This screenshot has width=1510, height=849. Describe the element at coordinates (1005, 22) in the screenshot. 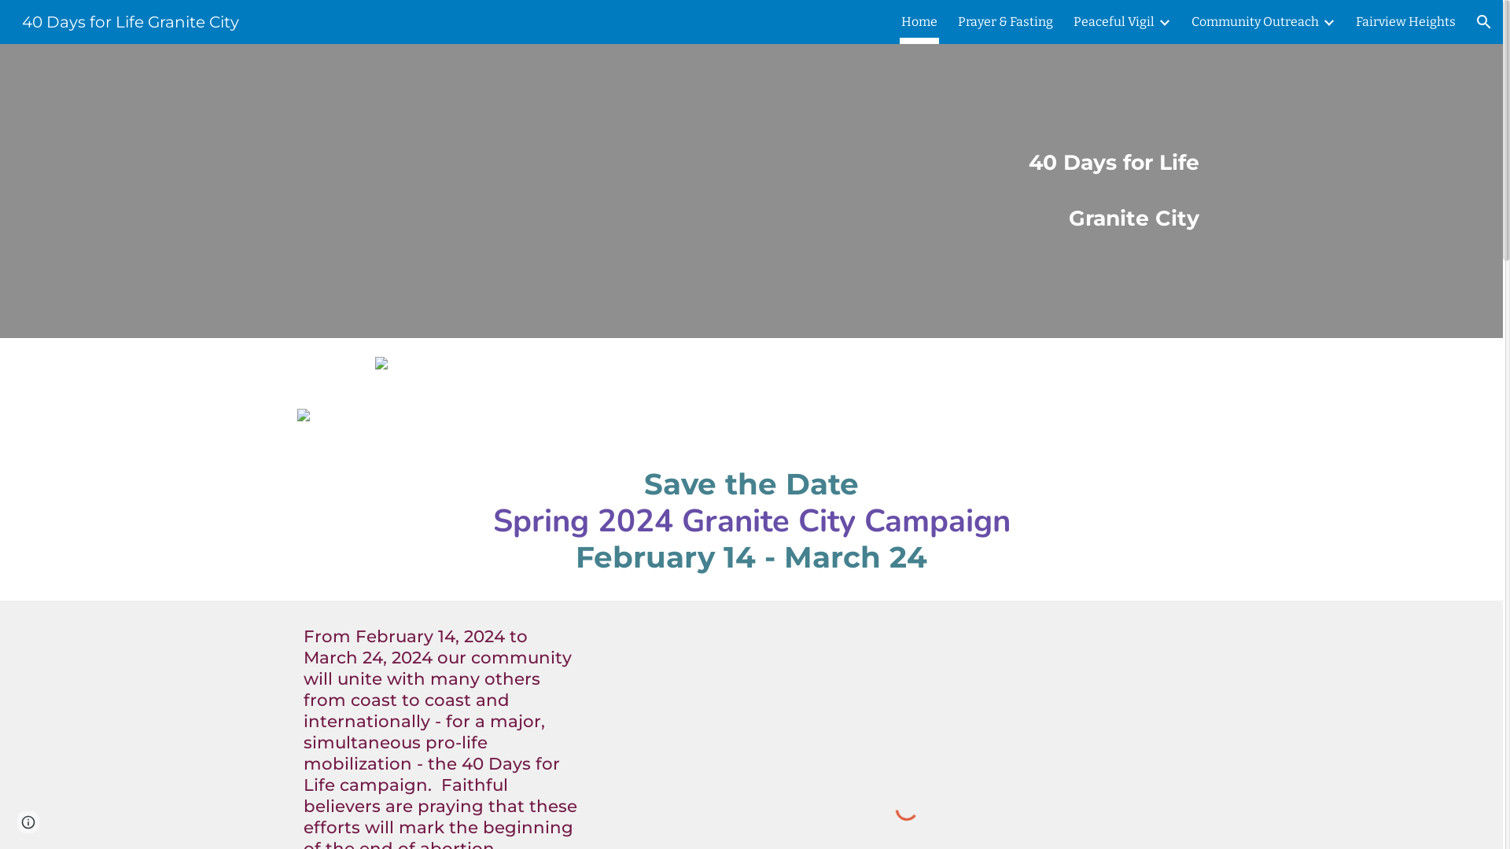

I see `Prayer & Fasting` at that location.